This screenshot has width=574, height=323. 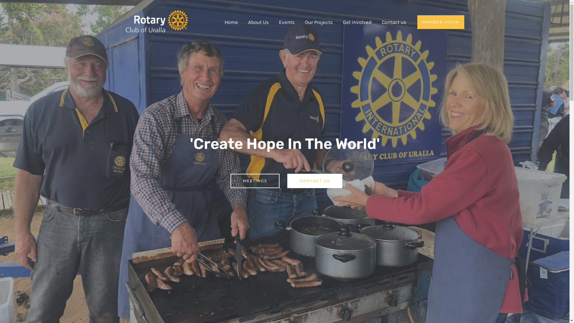 What do you see at coordinates (315, 181) in the screenshot?
I see `CONTACT US` at bounding box center [315, 181].